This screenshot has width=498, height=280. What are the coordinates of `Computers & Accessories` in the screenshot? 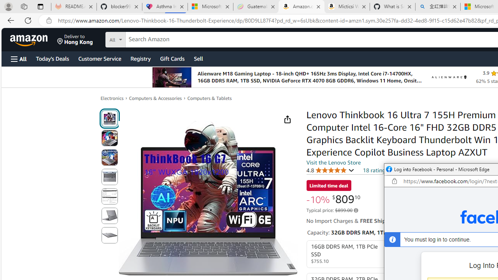 It's located at (156, 98).